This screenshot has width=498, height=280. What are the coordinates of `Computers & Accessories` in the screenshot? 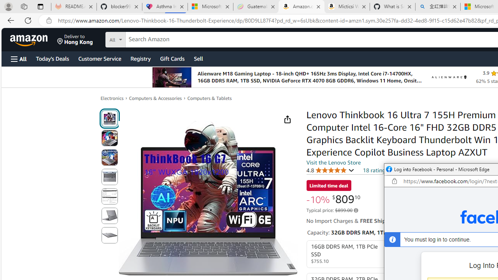 It's located at (156, 98).